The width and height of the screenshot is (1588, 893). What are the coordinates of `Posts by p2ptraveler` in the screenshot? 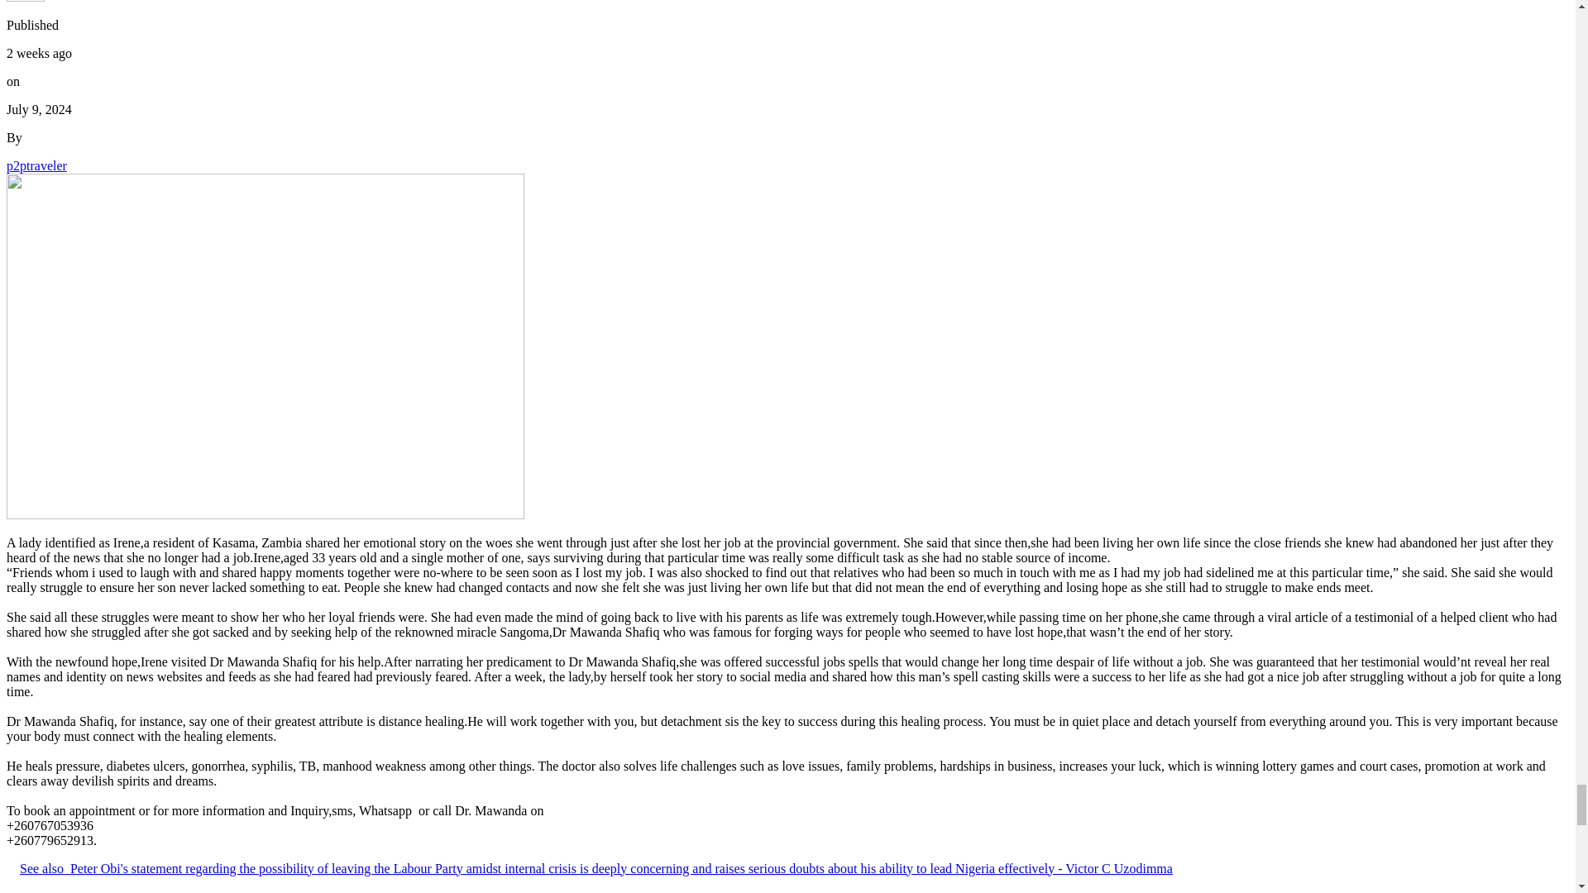 It's located at (36, 165).